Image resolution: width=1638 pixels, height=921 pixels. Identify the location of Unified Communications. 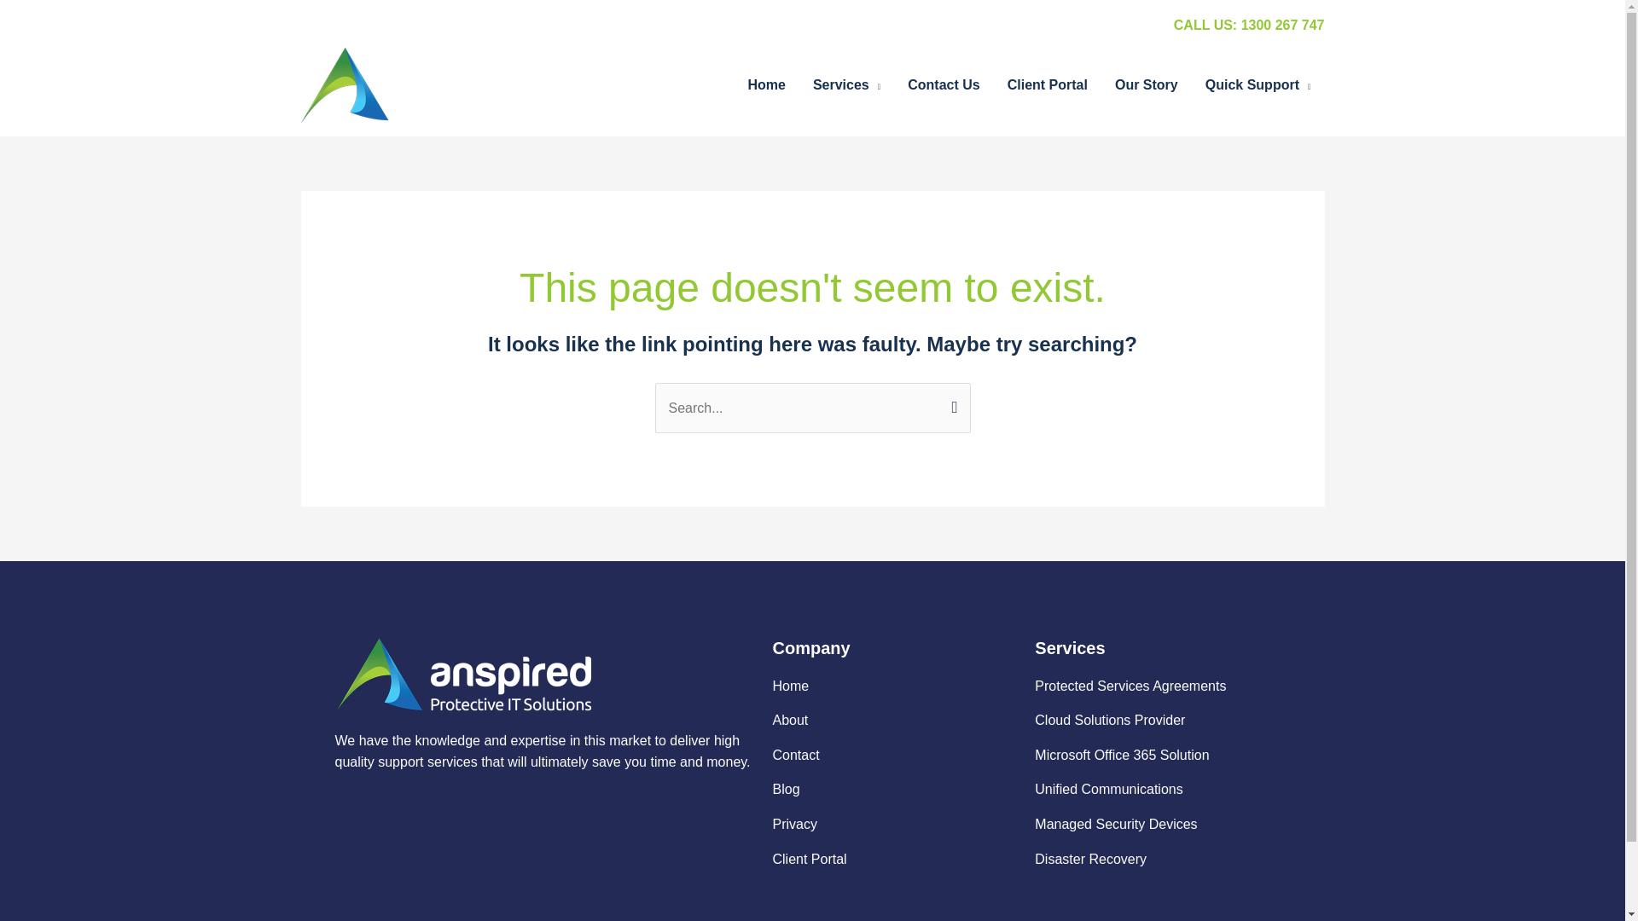
(1160, 790).